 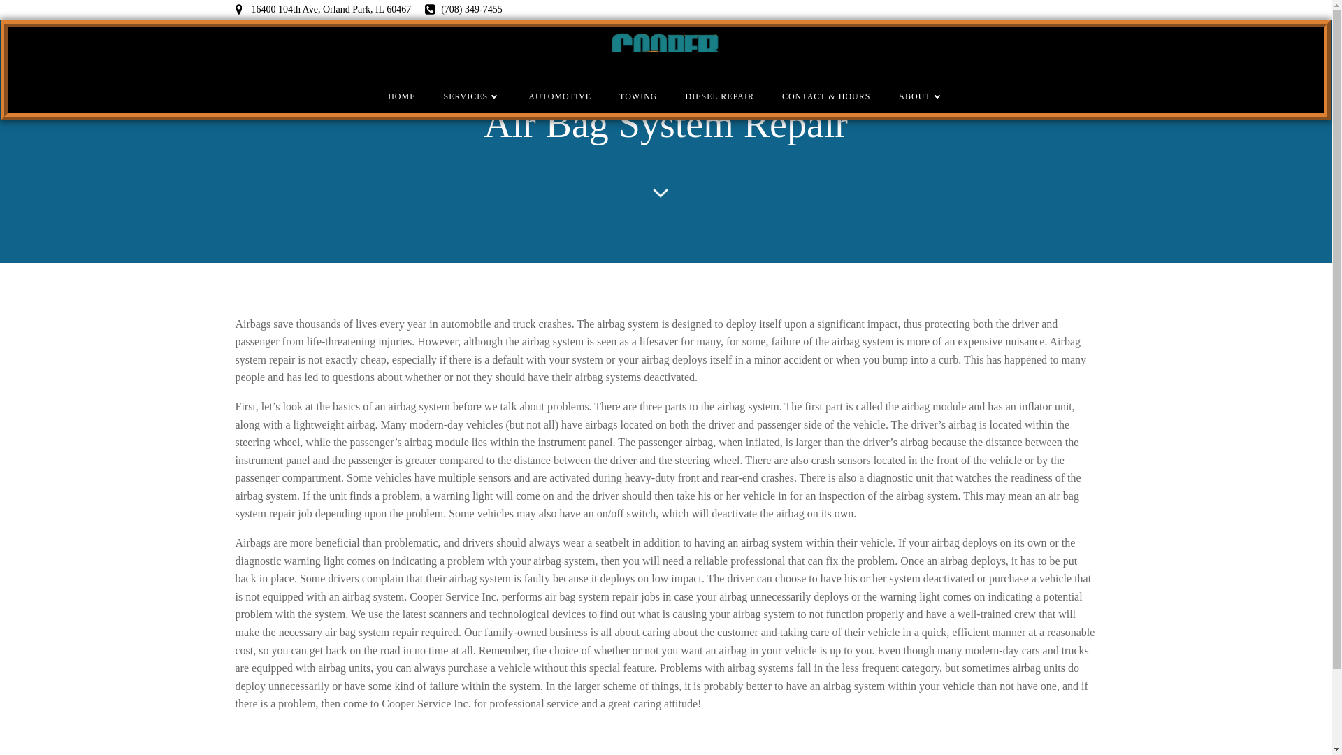 I want to click on AUTOMOTIVE, so click(x=560, y=96).